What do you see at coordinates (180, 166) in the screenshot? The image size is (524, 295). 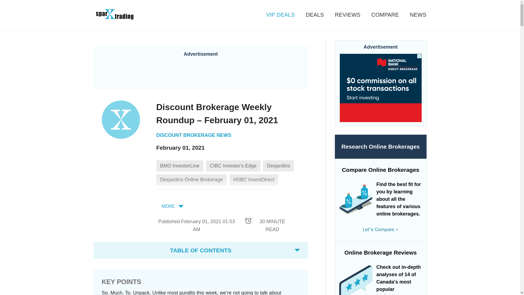 I see `BMO InvestorLine` at bounding box center [180, 166].